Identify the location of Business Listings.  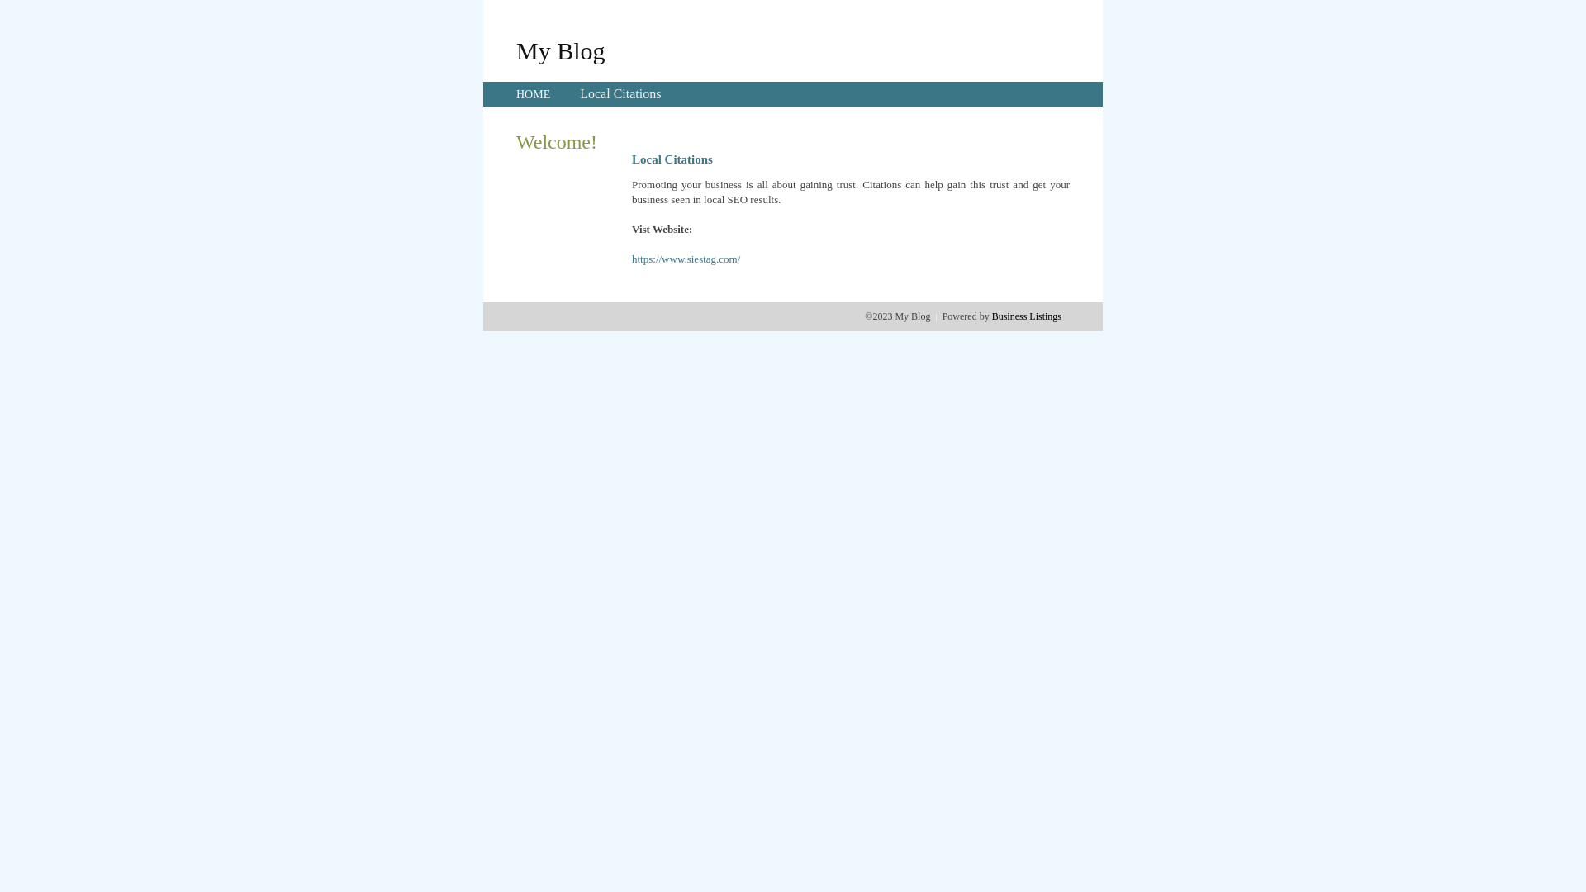
(1027, 316).